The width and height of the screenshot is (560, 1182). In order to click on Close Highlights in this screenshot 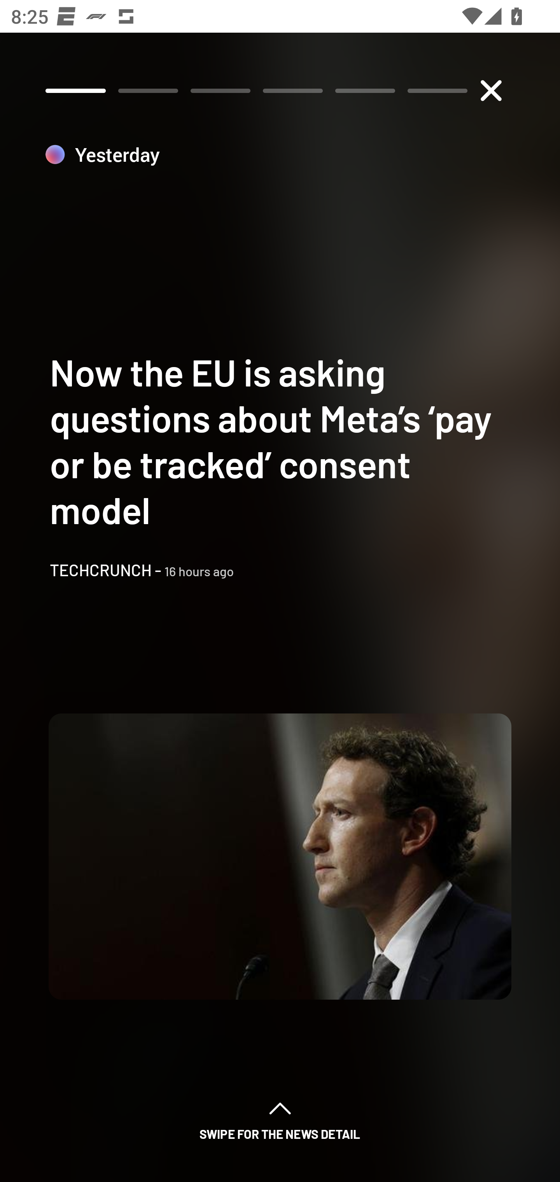, I will do `click(491, 90)`.